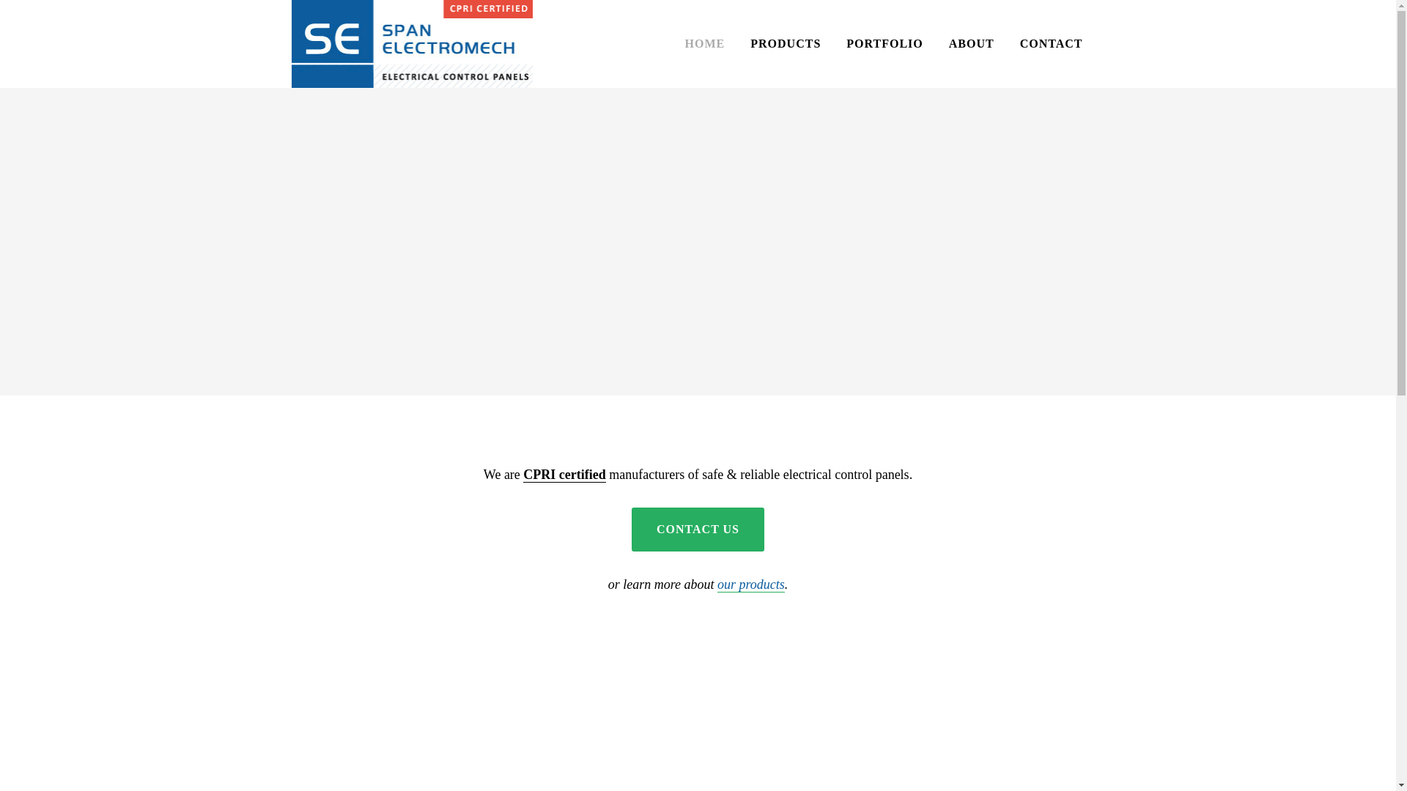  I want to click on ABOUT, so click(972, 44).